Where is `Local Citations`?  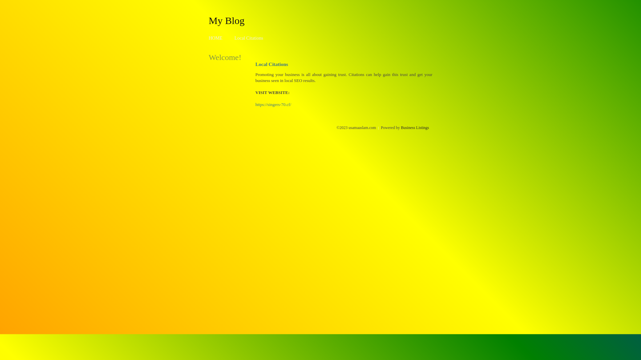 Local Citations is located at coordinates (249, 38).